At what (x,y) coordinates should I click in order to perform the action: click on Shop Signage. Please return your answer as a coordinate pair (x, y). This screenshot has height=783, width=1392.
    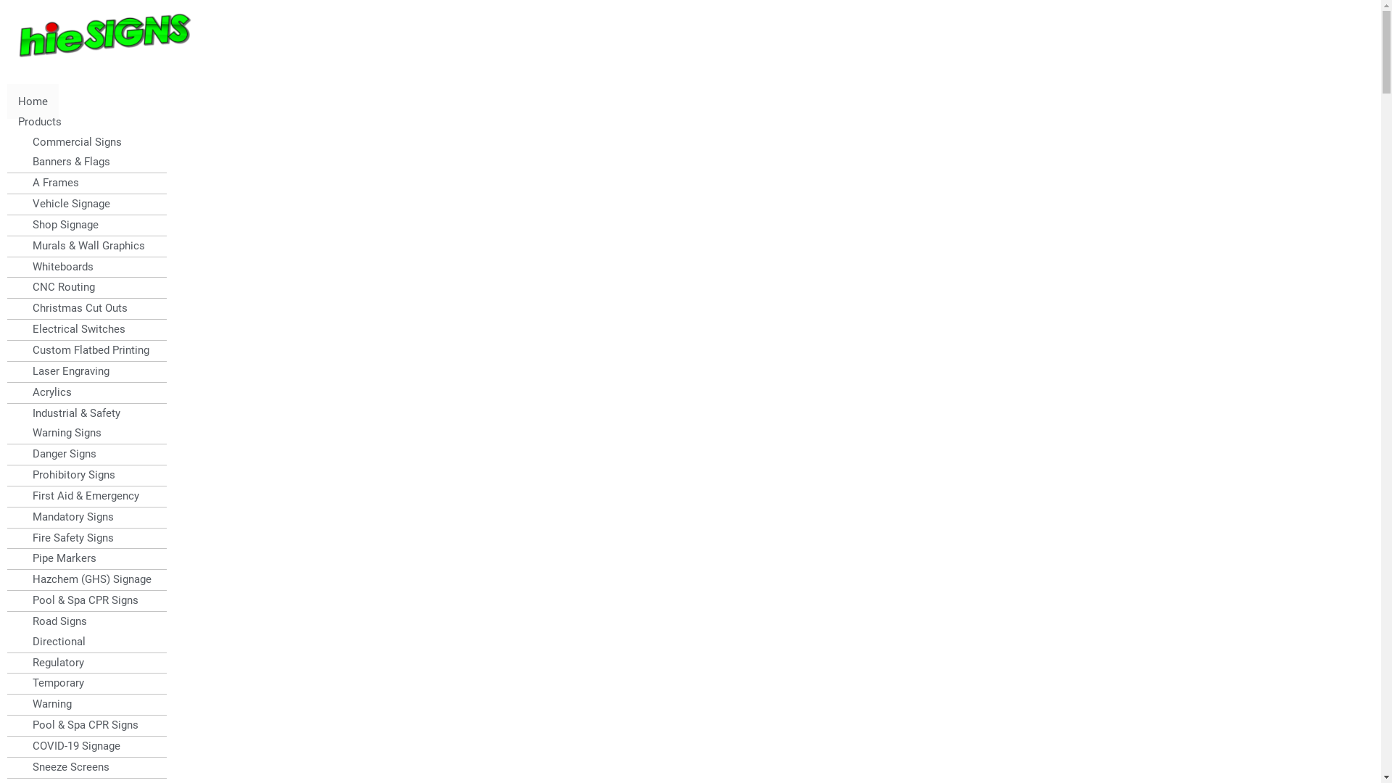
    Looking at the image, I should click on (58, 225).